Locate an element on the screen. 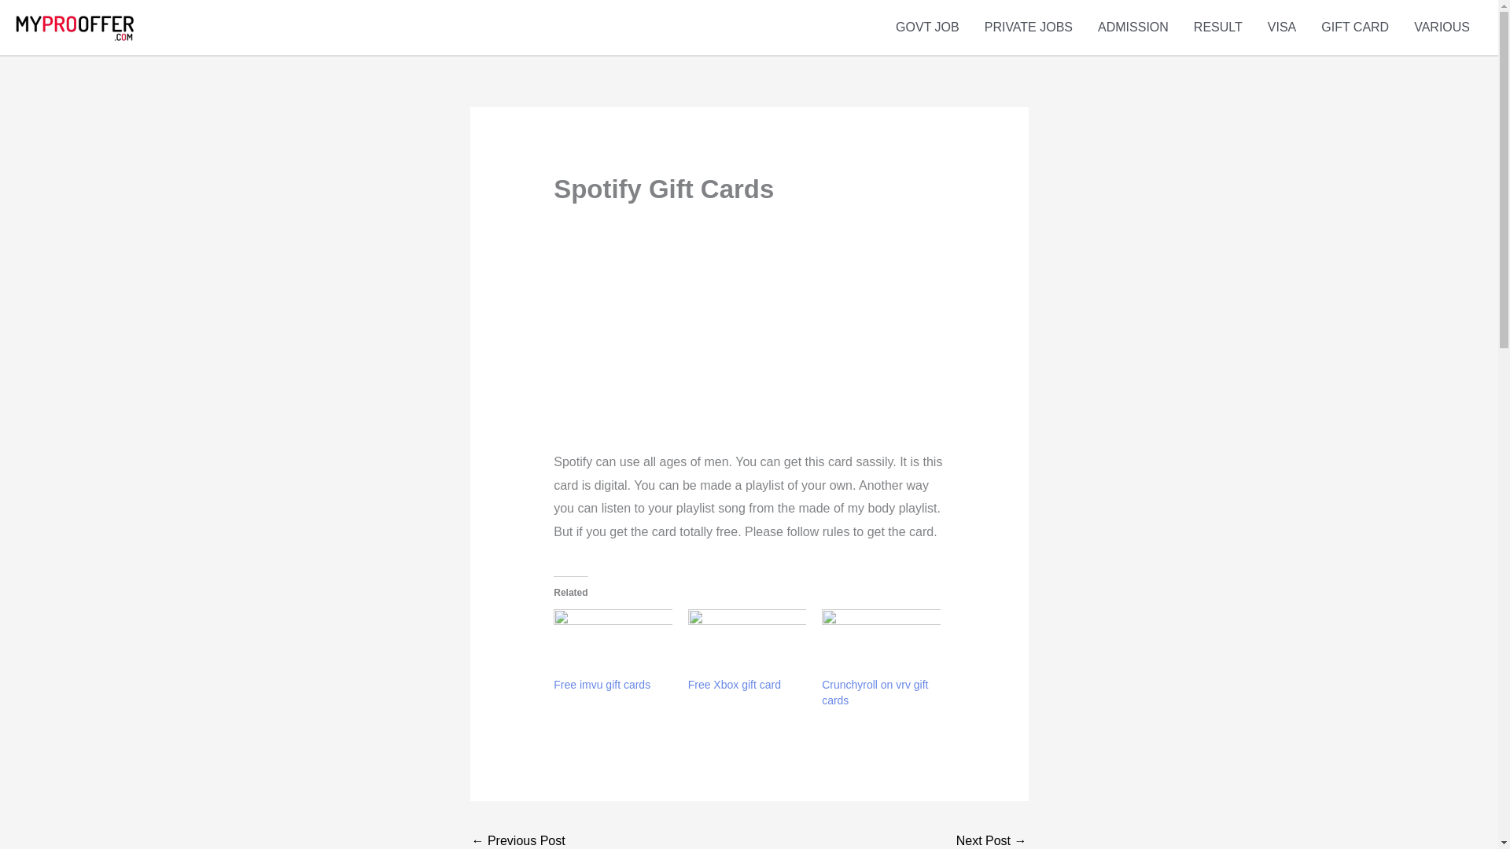 This screenshot has width=1510, height=849. VARIOUS is located at coordinates (1442, 27).